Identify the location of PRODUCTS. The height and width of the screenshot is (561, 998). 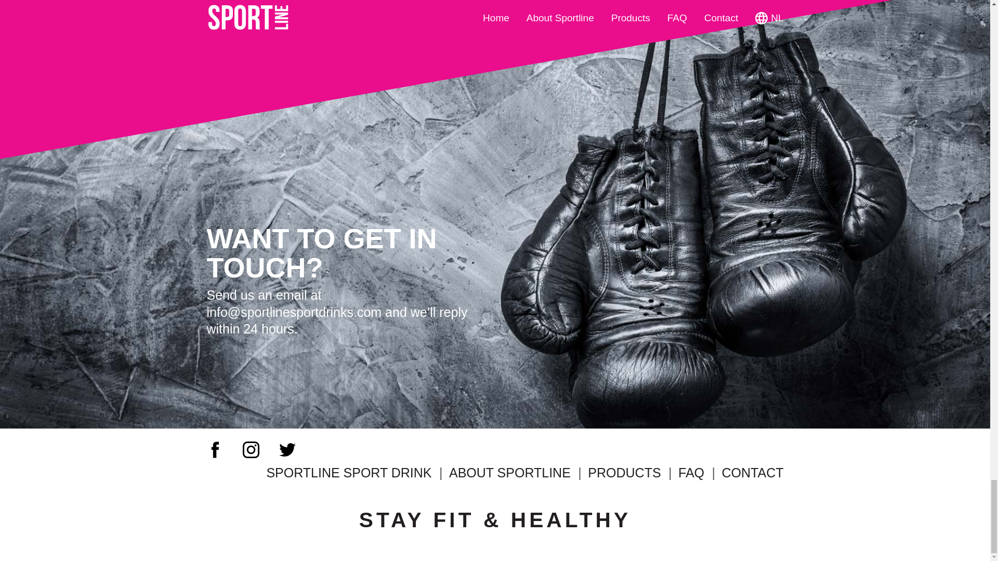
(624, 473).